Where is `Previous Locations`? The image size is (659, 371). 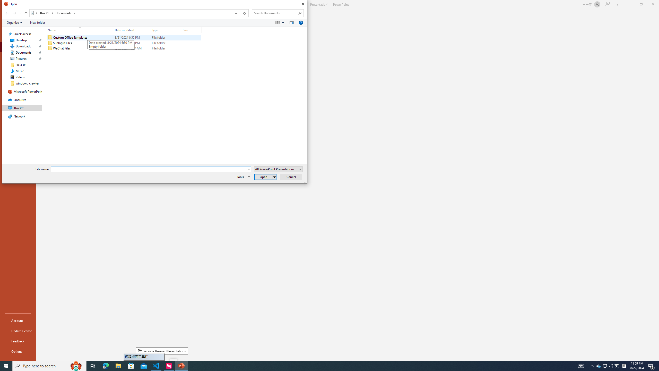 Previous Locations is located at coordinates (235, 13).